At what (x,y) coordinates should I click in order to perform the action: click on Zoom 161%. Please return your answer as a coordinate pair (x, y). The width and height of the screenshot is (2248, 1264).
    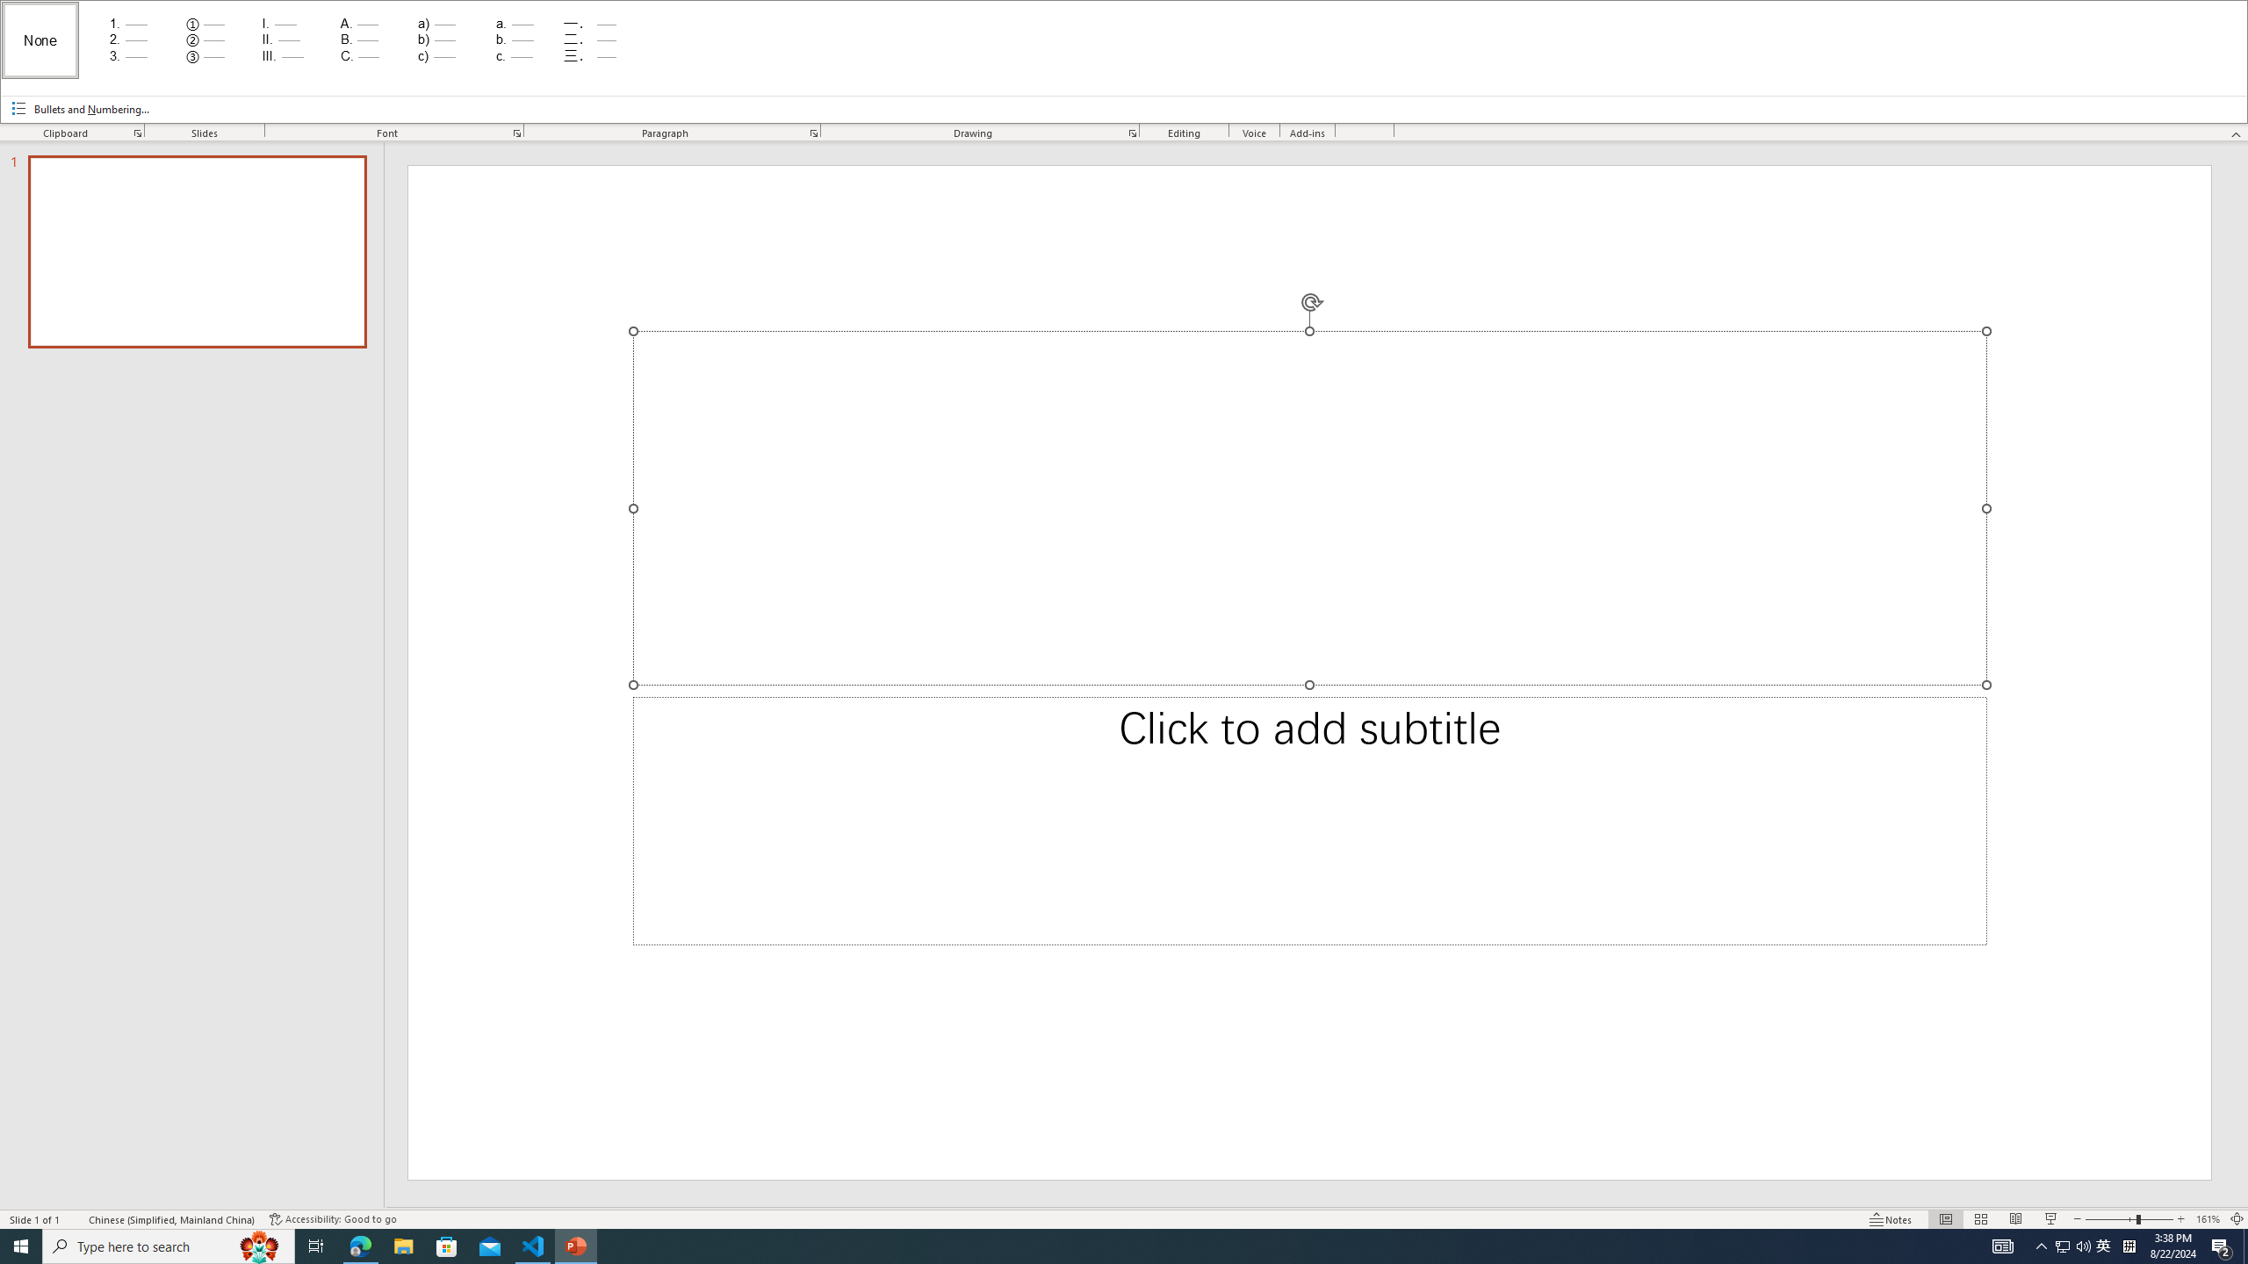
    Looking at the image, I should click on (2208, 1219).